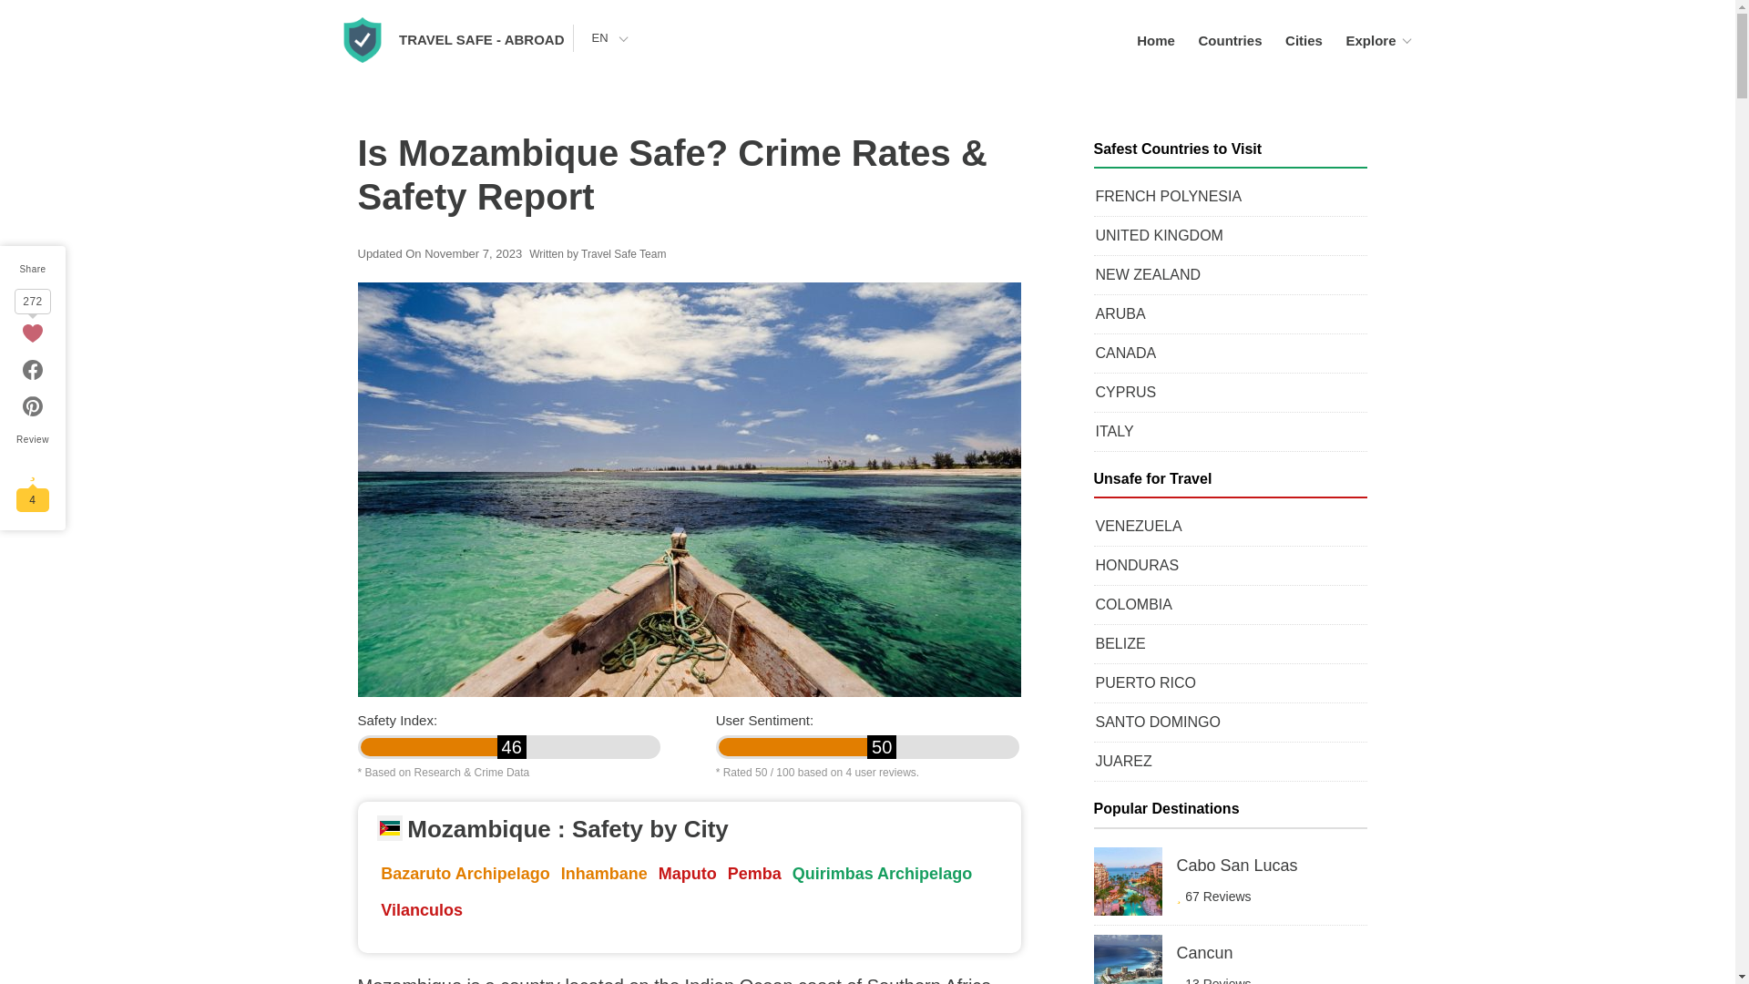 The height and width of the screenshot is (984, 1749). I want to click on Pemba Safety Review, so click(754, 873).